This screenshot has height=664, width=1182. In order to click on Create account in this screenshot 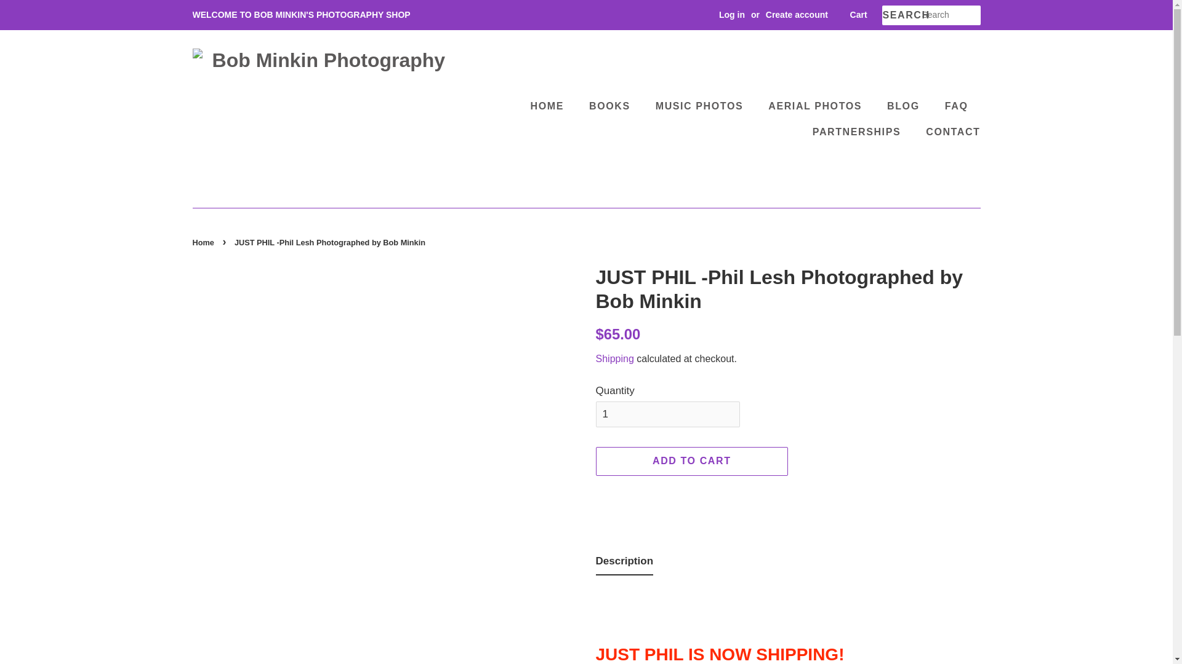, I will do `click(797, 15)`.